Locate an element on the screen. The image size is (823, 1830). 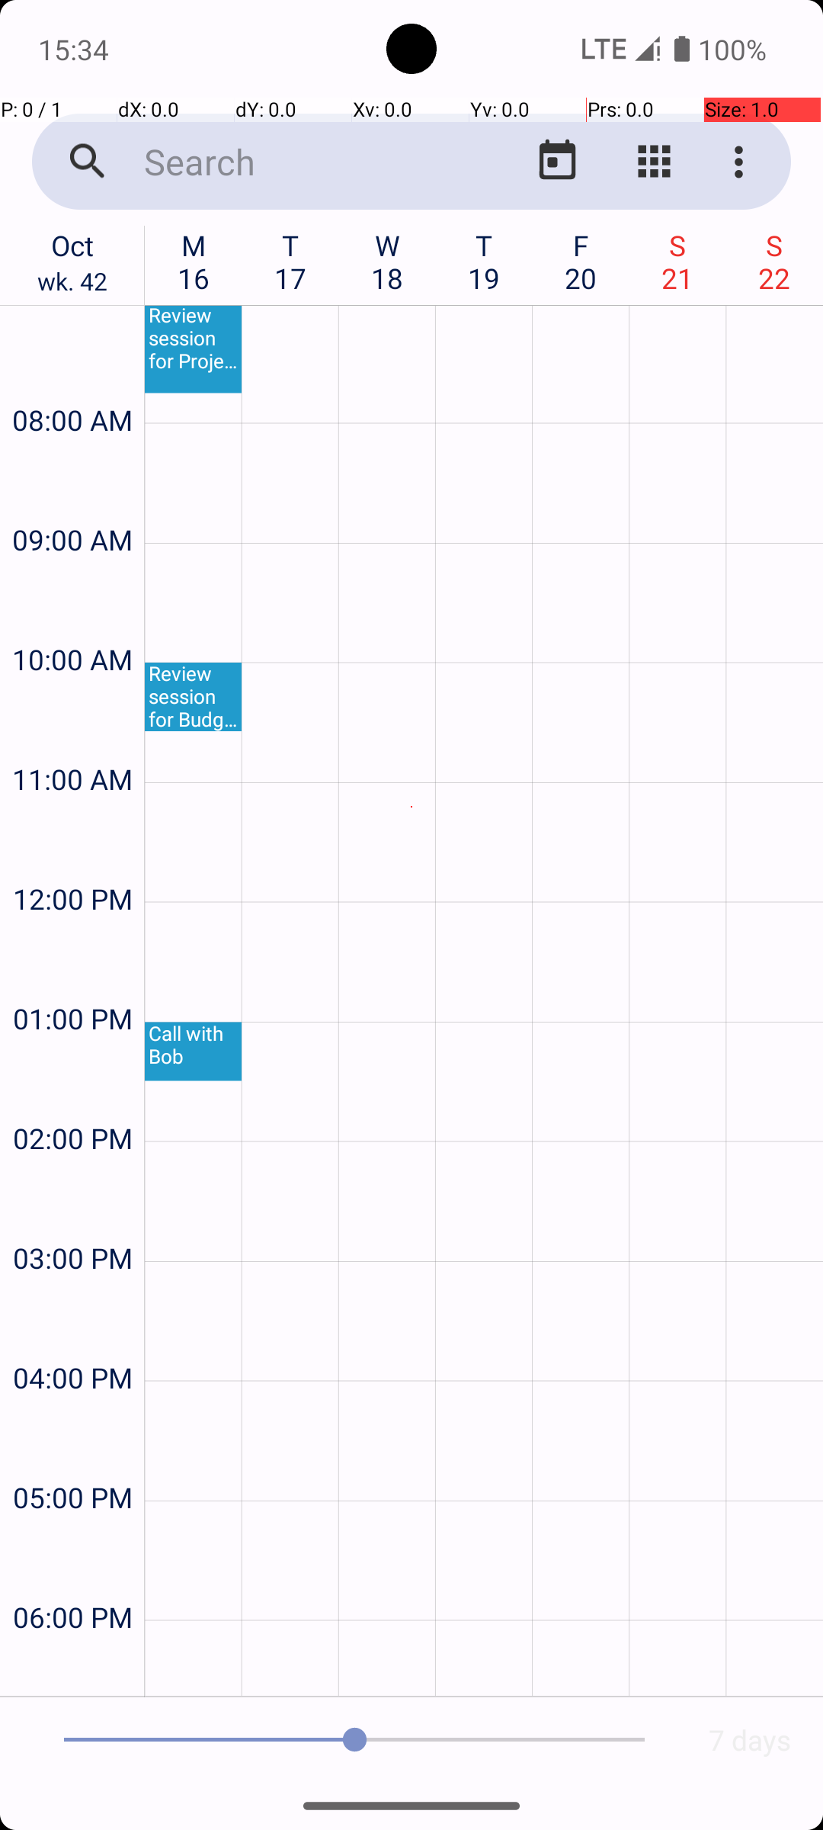
07:00 PM is located at coordinates (72, 1667).